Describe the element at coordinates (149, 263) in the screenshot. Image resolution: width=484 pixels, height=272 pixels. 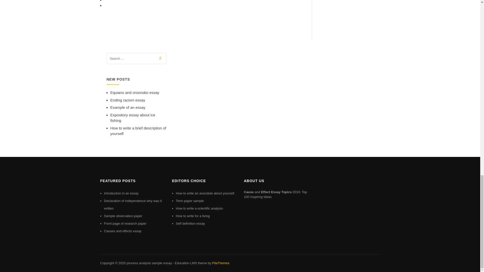
I see `process analysis sample essay` at that location.